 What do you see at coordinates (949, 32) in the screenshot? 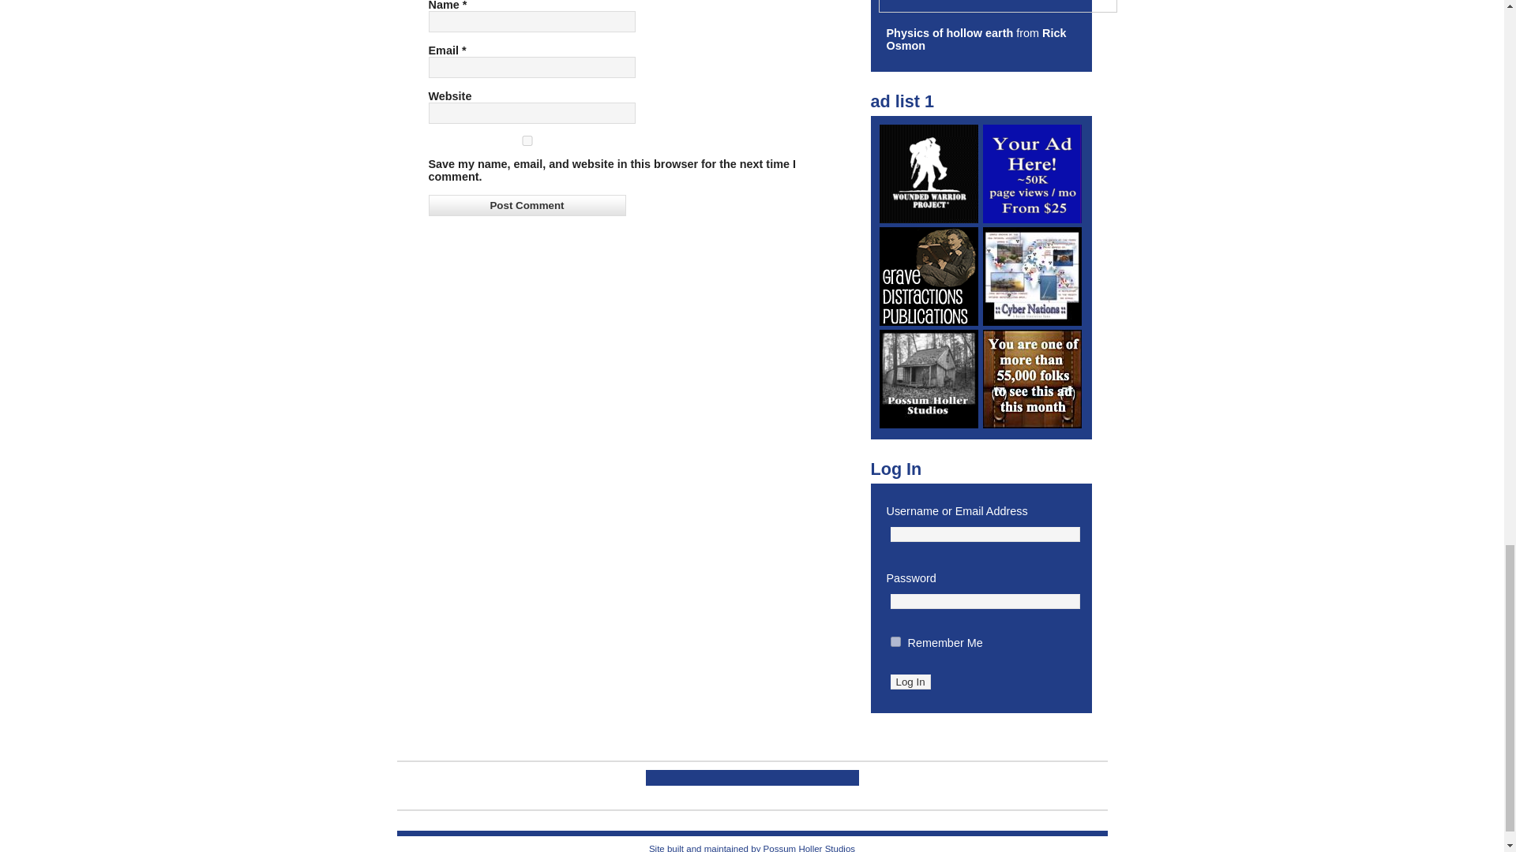
I see `Physics of Hollow Earth` at bounding box center [949, 32].